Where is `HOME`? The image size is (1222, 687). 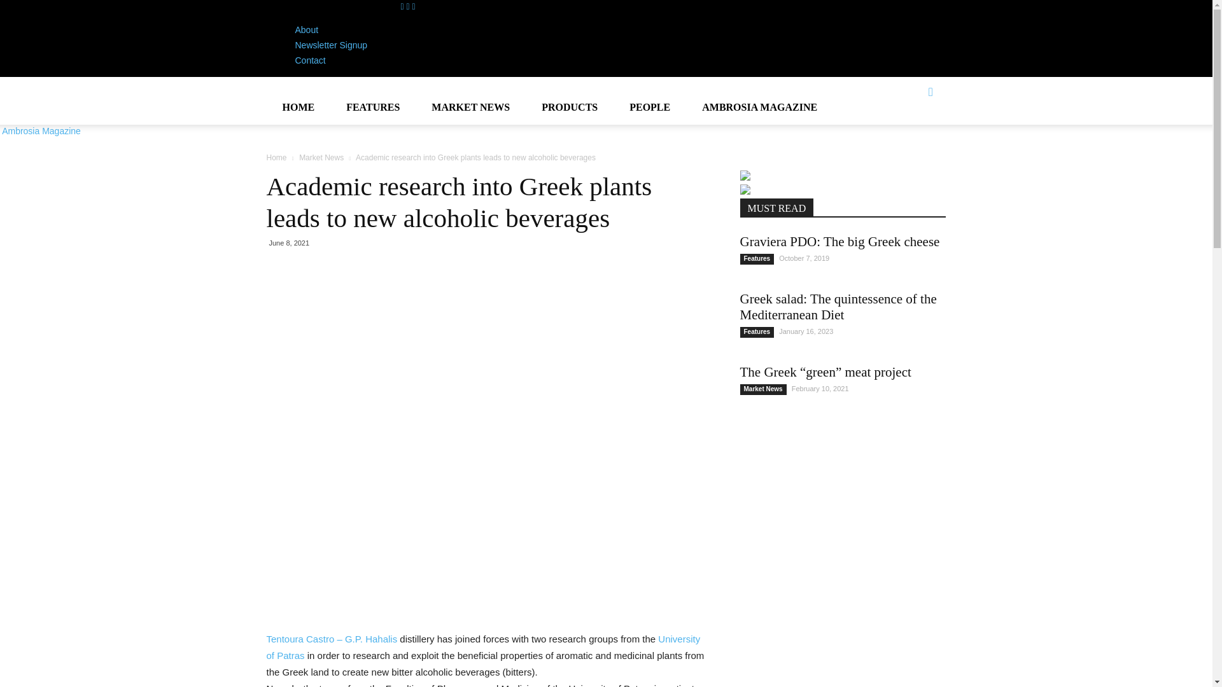
HOME is located at coordinates (298, 107).